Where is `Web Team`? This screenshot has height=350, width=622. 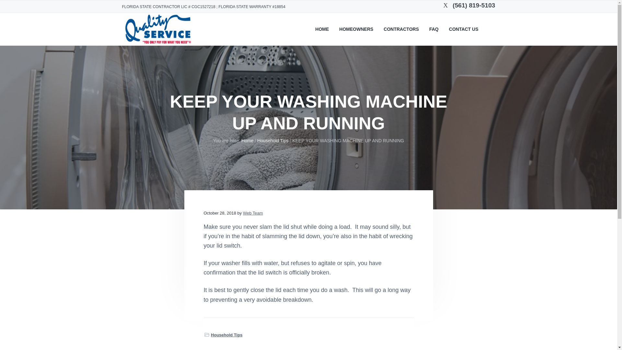
Web Team is located at coordinates (253, 213).